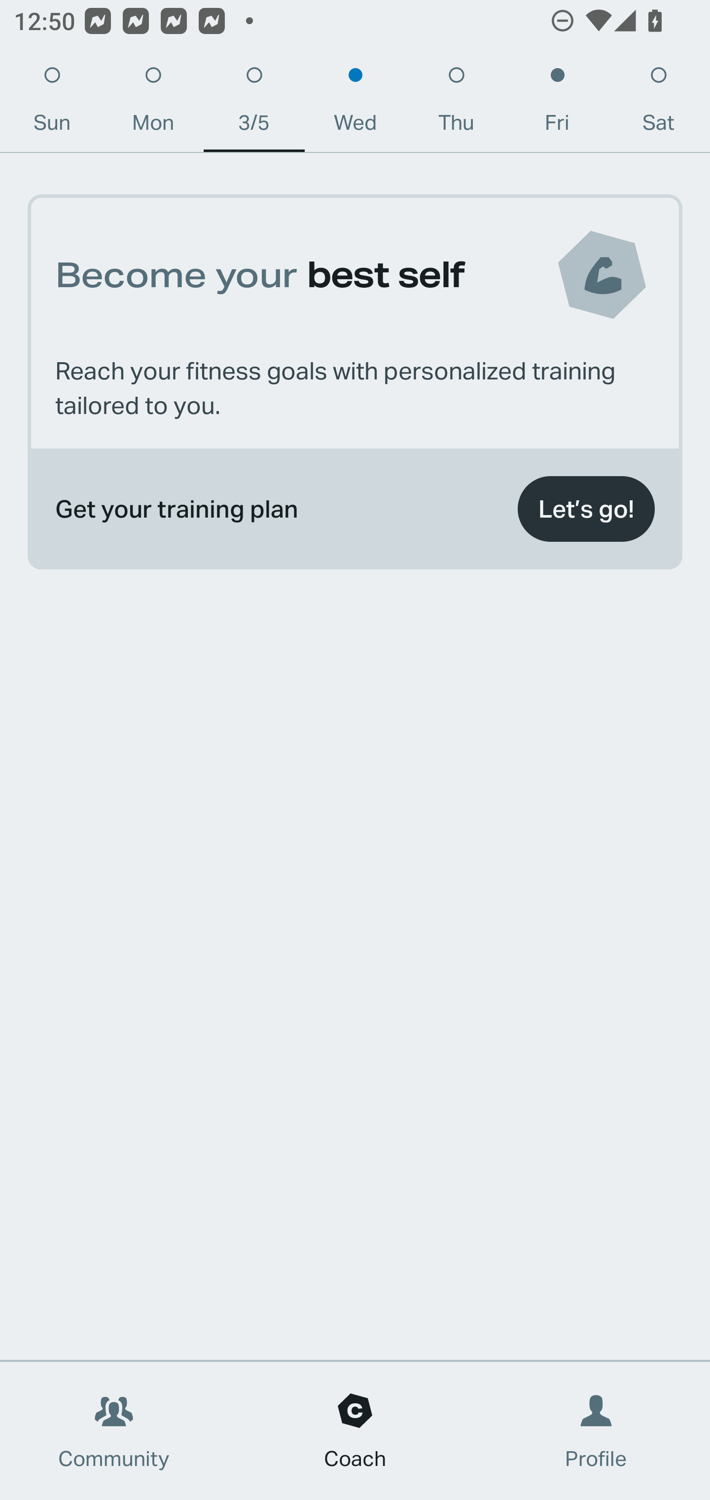 The height and width of the screenshot is (1500, 710). Describe the element at coordinates (586, 509) in the screenshot. I see `Let’s go!` at that location.